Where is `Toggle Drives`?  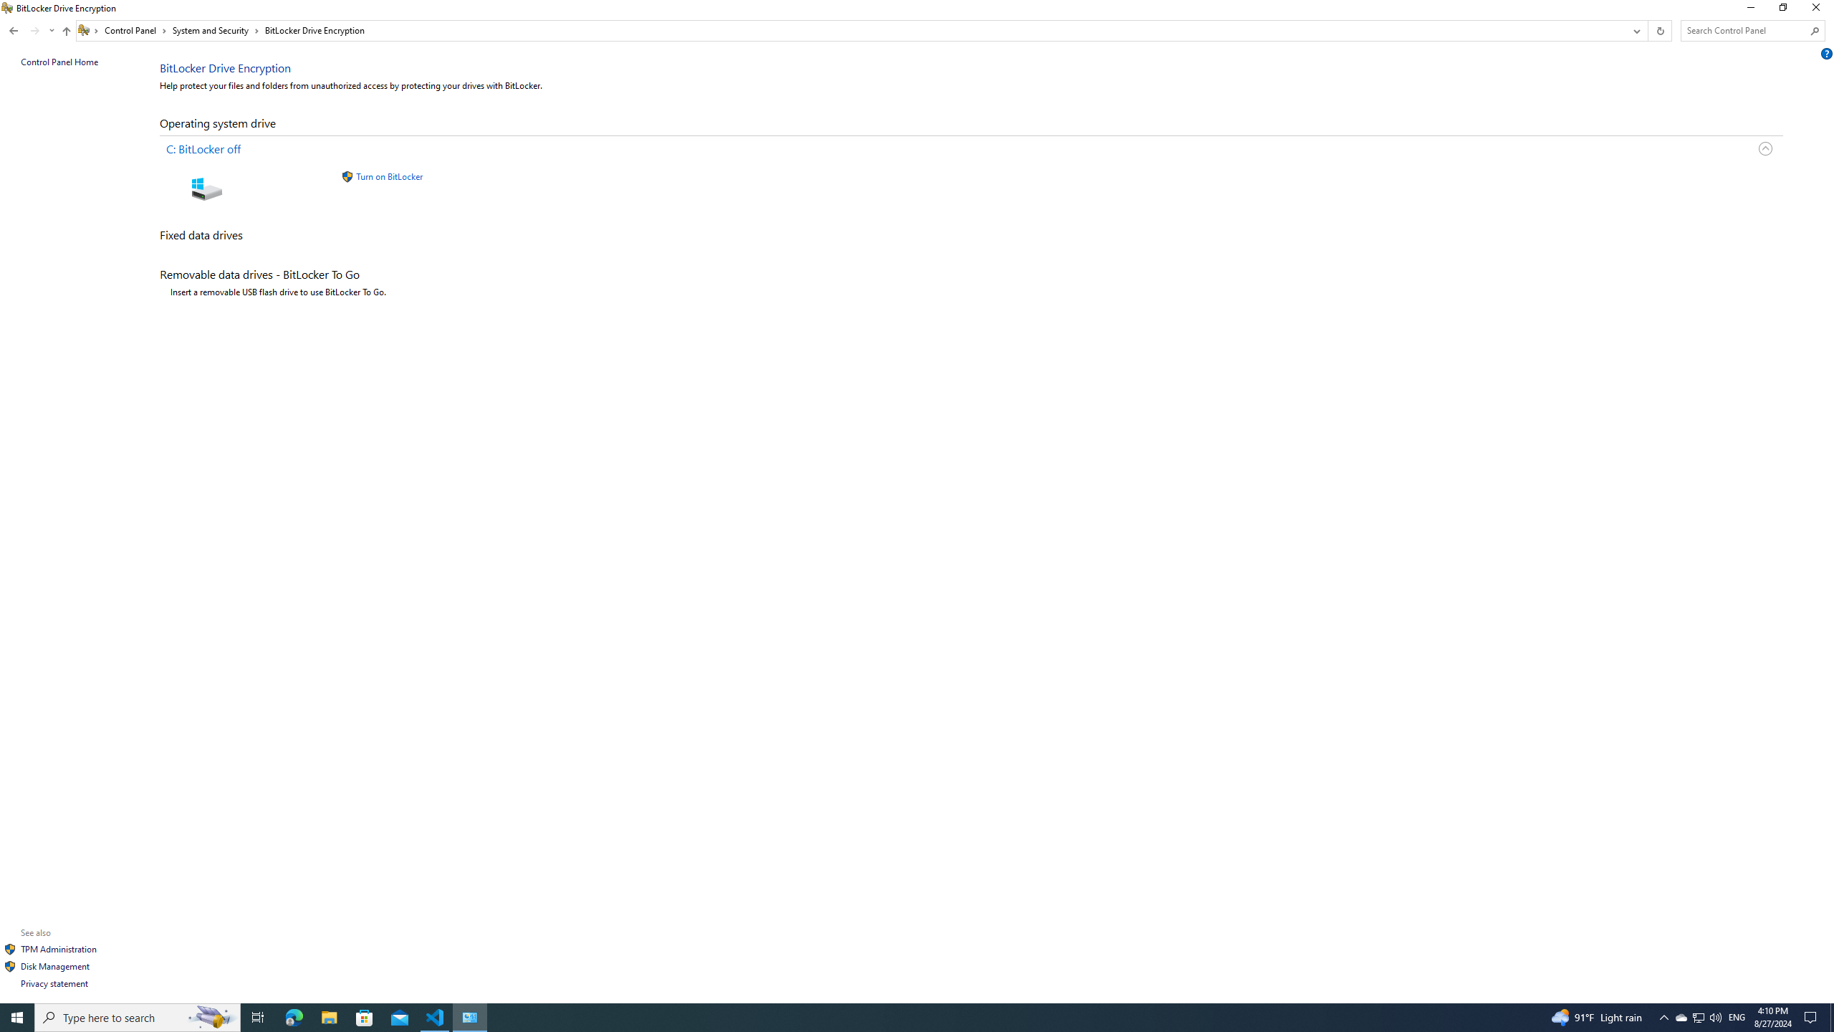 Toggle Drives is located at coordinates (138, 1018).